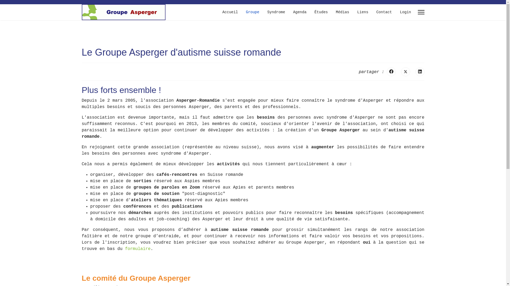 The width and height of the screenshot is (510, 286). Describe the element at coordinates (138, 249) in the screenshot. I see `formulaire` at that location.